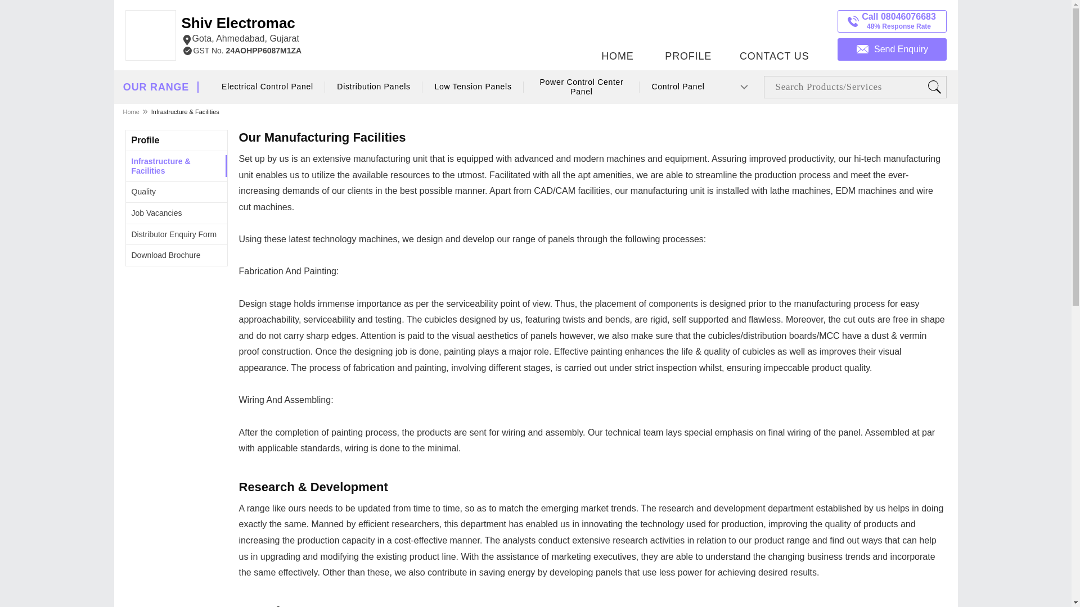 This screenshot has width=1080, height=607. I want to click on Download Brochure, so click(166, 255).